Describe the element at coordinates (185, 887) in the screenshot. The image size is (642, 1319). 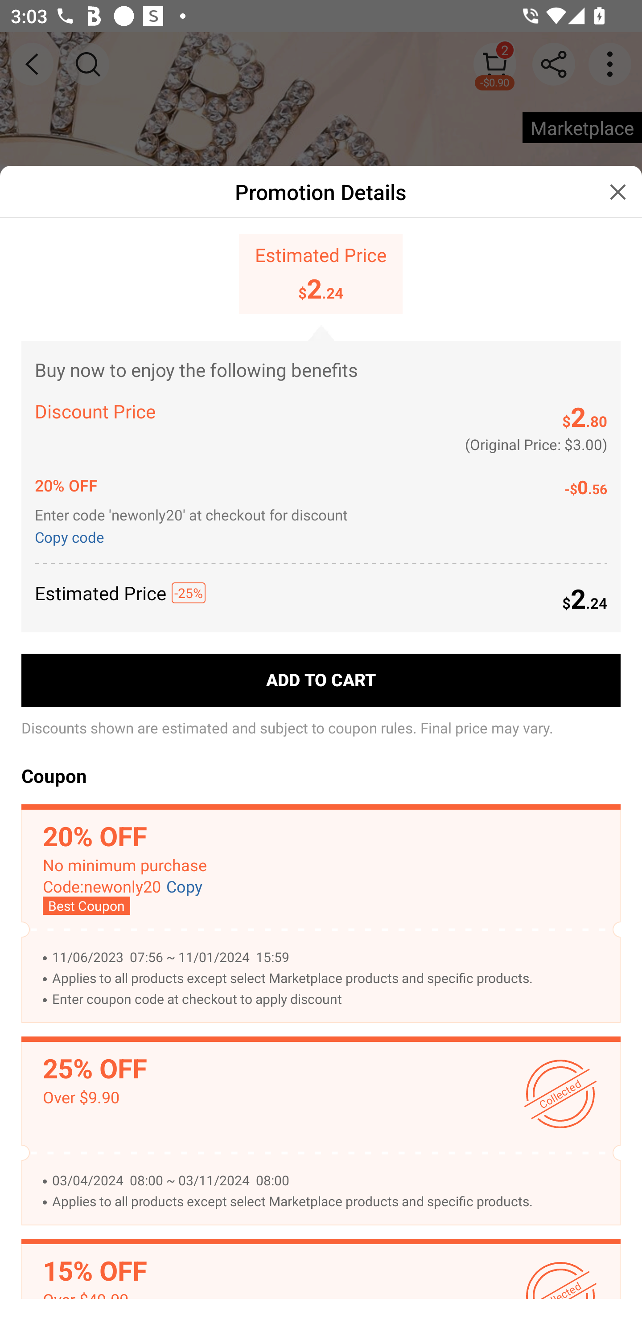
I see `Copy` at that location.